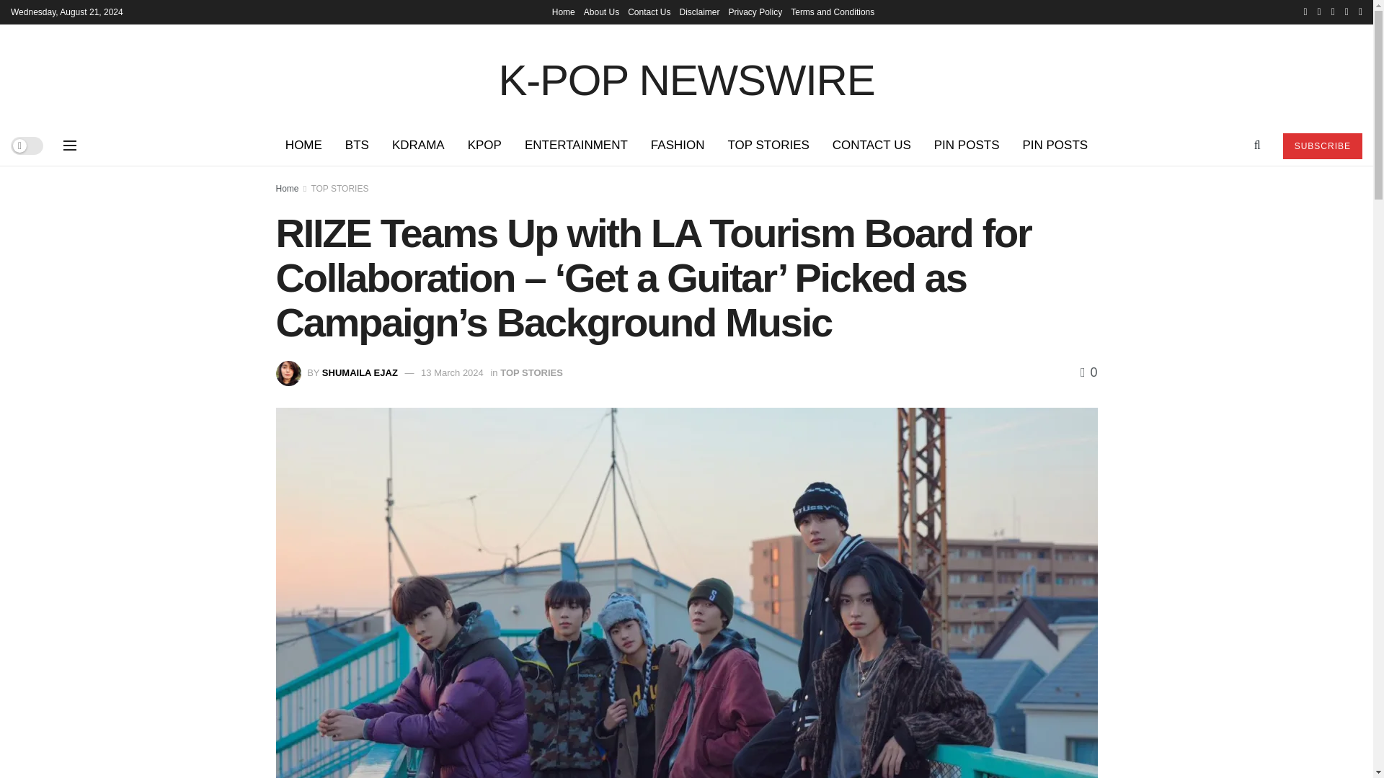 The width and height of the screenshot is (1384, 778). I want to click on PIN POSTS, so click(1054, 146).